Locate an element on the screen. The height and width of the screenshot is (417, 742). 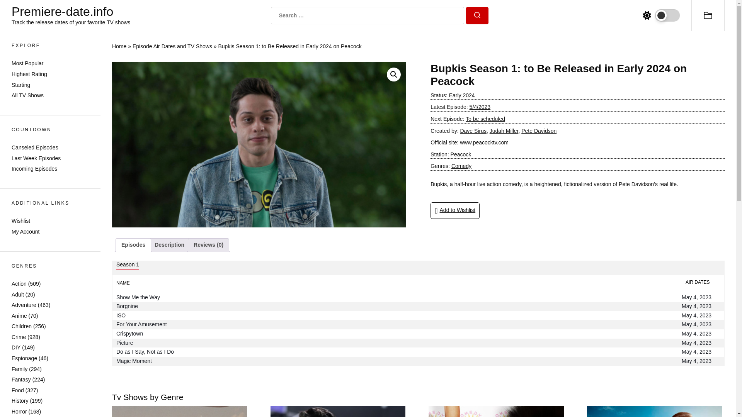
Highest Rating is located at coordinates (29, 74).